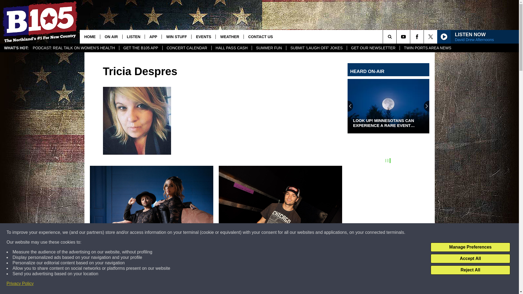 Image resolution: width=523 pixels, height=294 pixels. I want to click on GET OUR NEWSLETTER, so click(373, 48).